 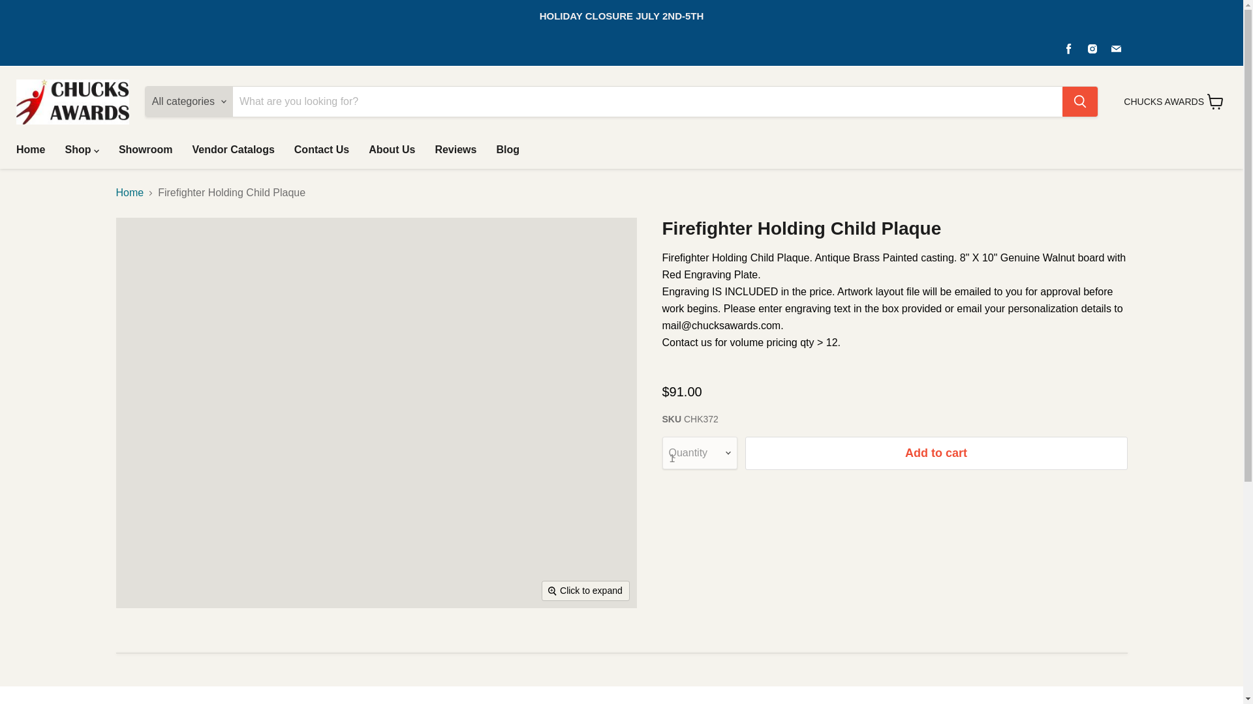 I want to click on Email, so click(x=1116, y=48).